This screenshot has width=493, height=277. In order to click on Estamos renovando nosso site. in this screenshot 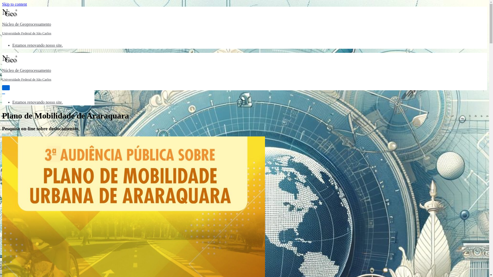, I will do `click(37, 102)`.